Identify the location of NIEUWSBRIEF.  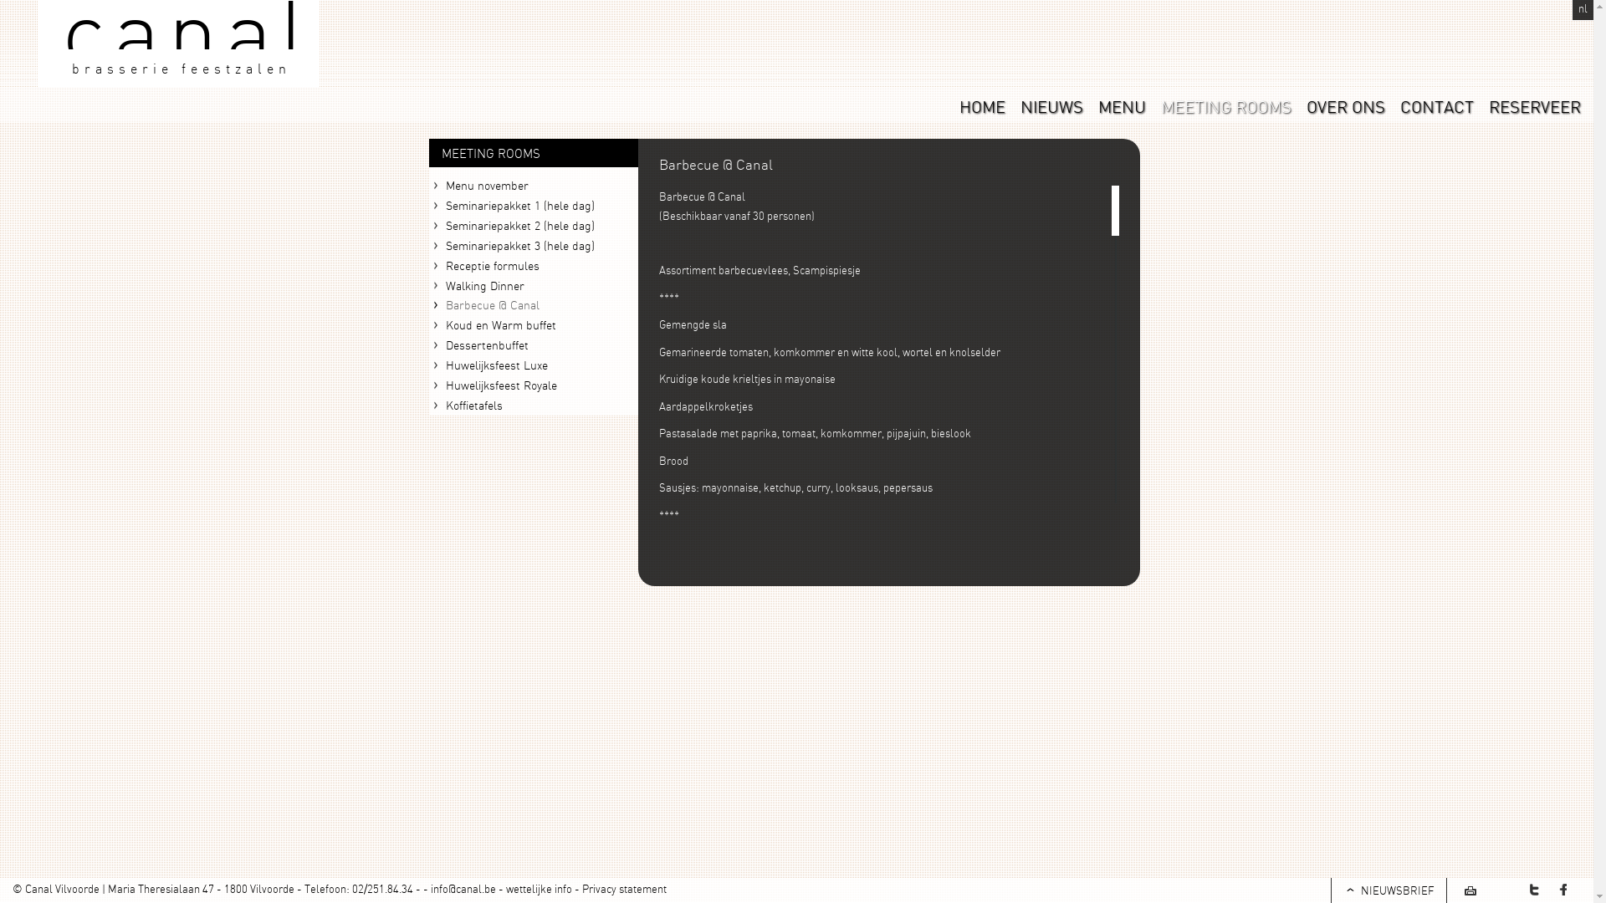
(1389, 890).